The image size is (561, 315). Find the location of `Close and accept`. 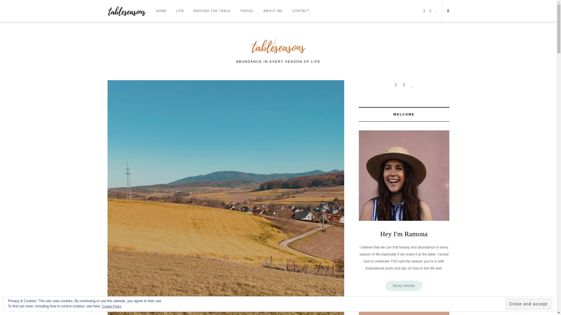

Close and accept is located at coordinates (528, 304).